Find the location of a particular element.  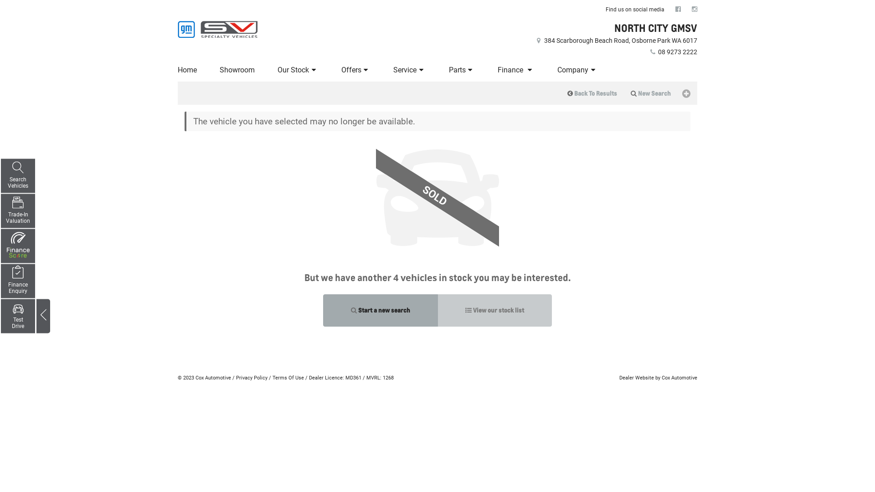

Test
Drive is located at coordinates (18, 316).